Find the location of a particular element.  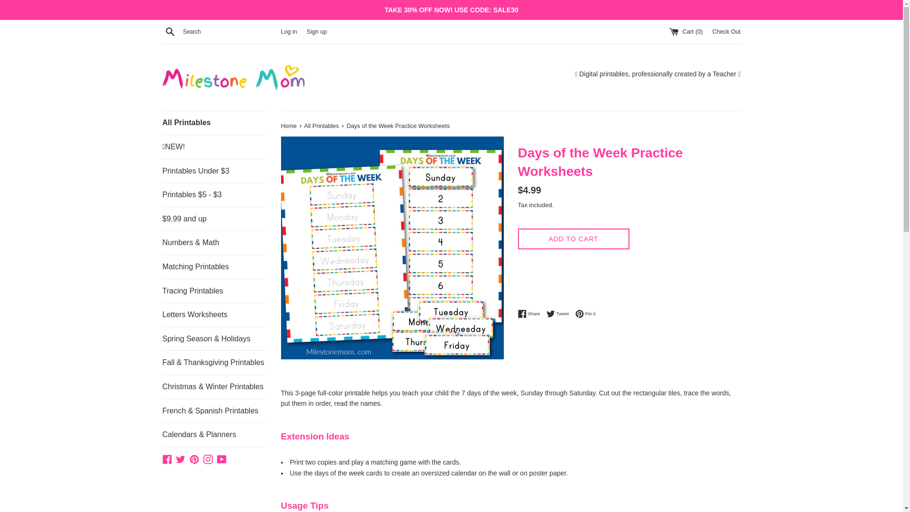

Instagram is located at coordinates (531, 314).